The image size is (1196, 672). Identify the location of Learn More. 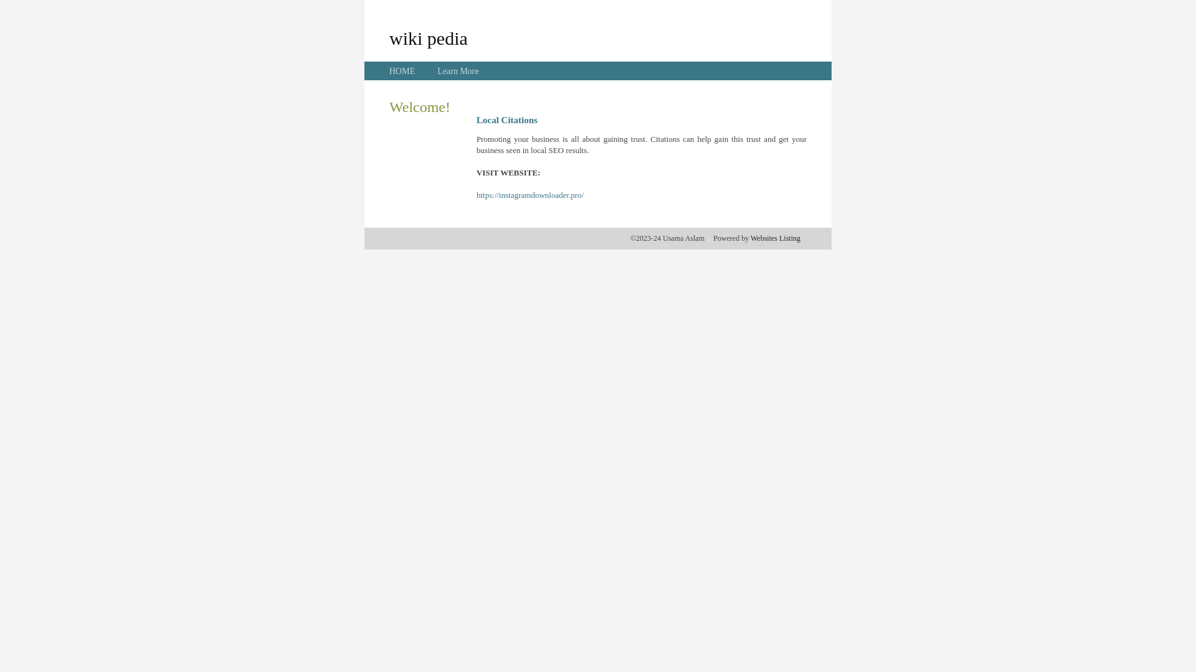
(458, 71).